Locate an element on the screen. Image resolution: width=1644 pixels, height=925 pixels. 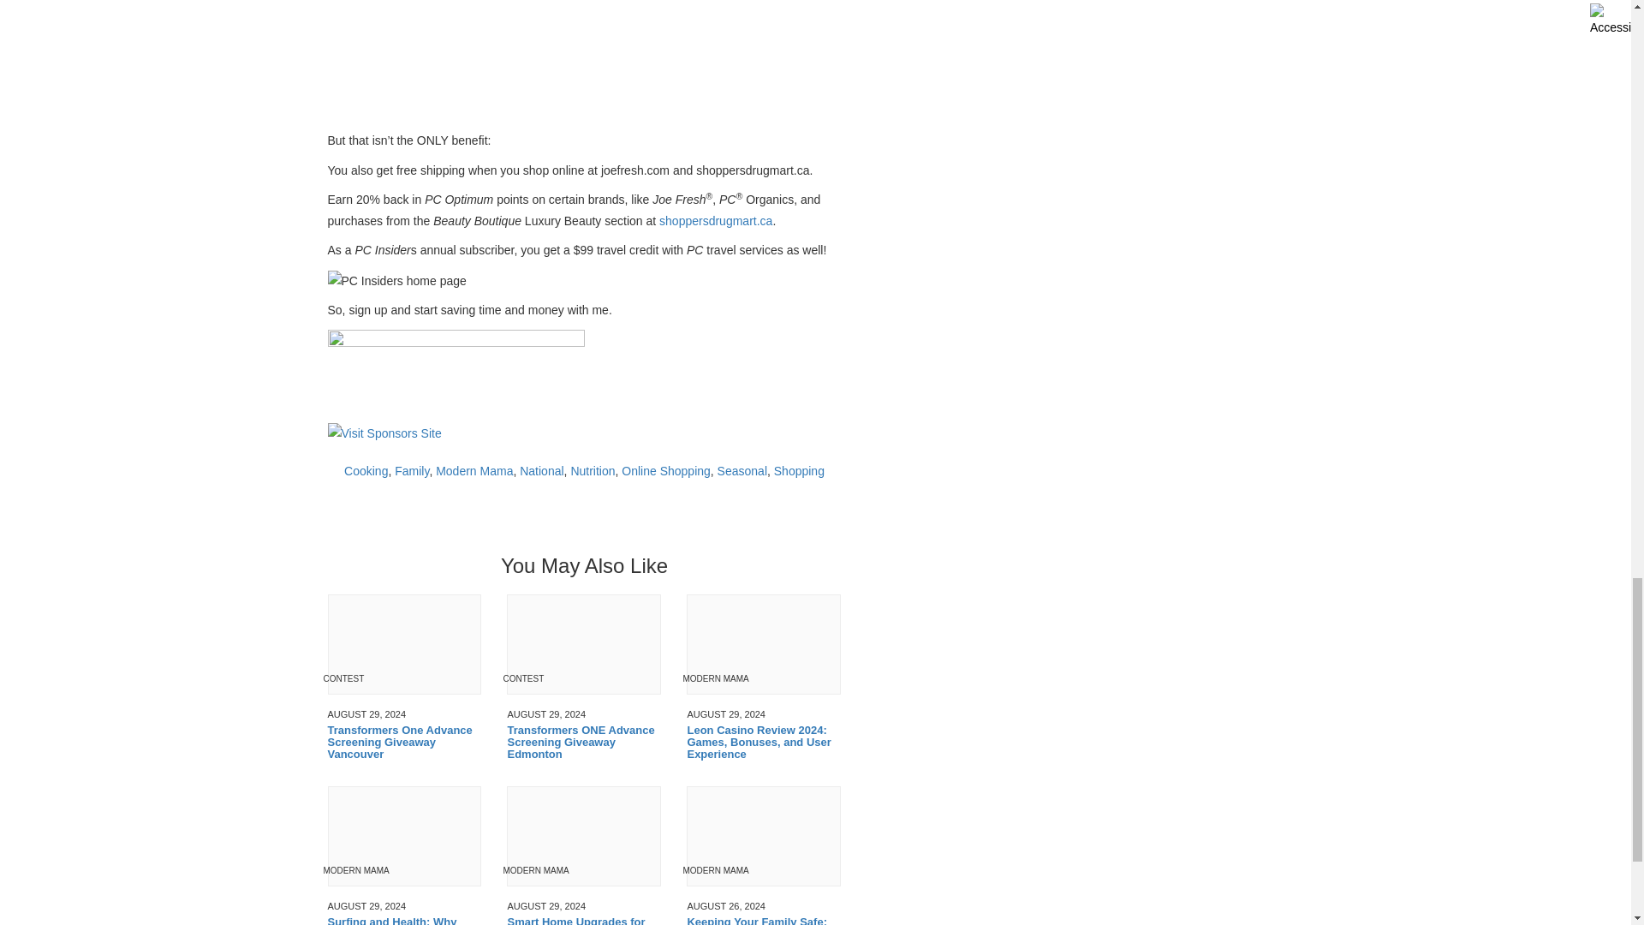
Transformers ONE Advance Screening Giveaway Edmonton is located at coordinates (583, 742).